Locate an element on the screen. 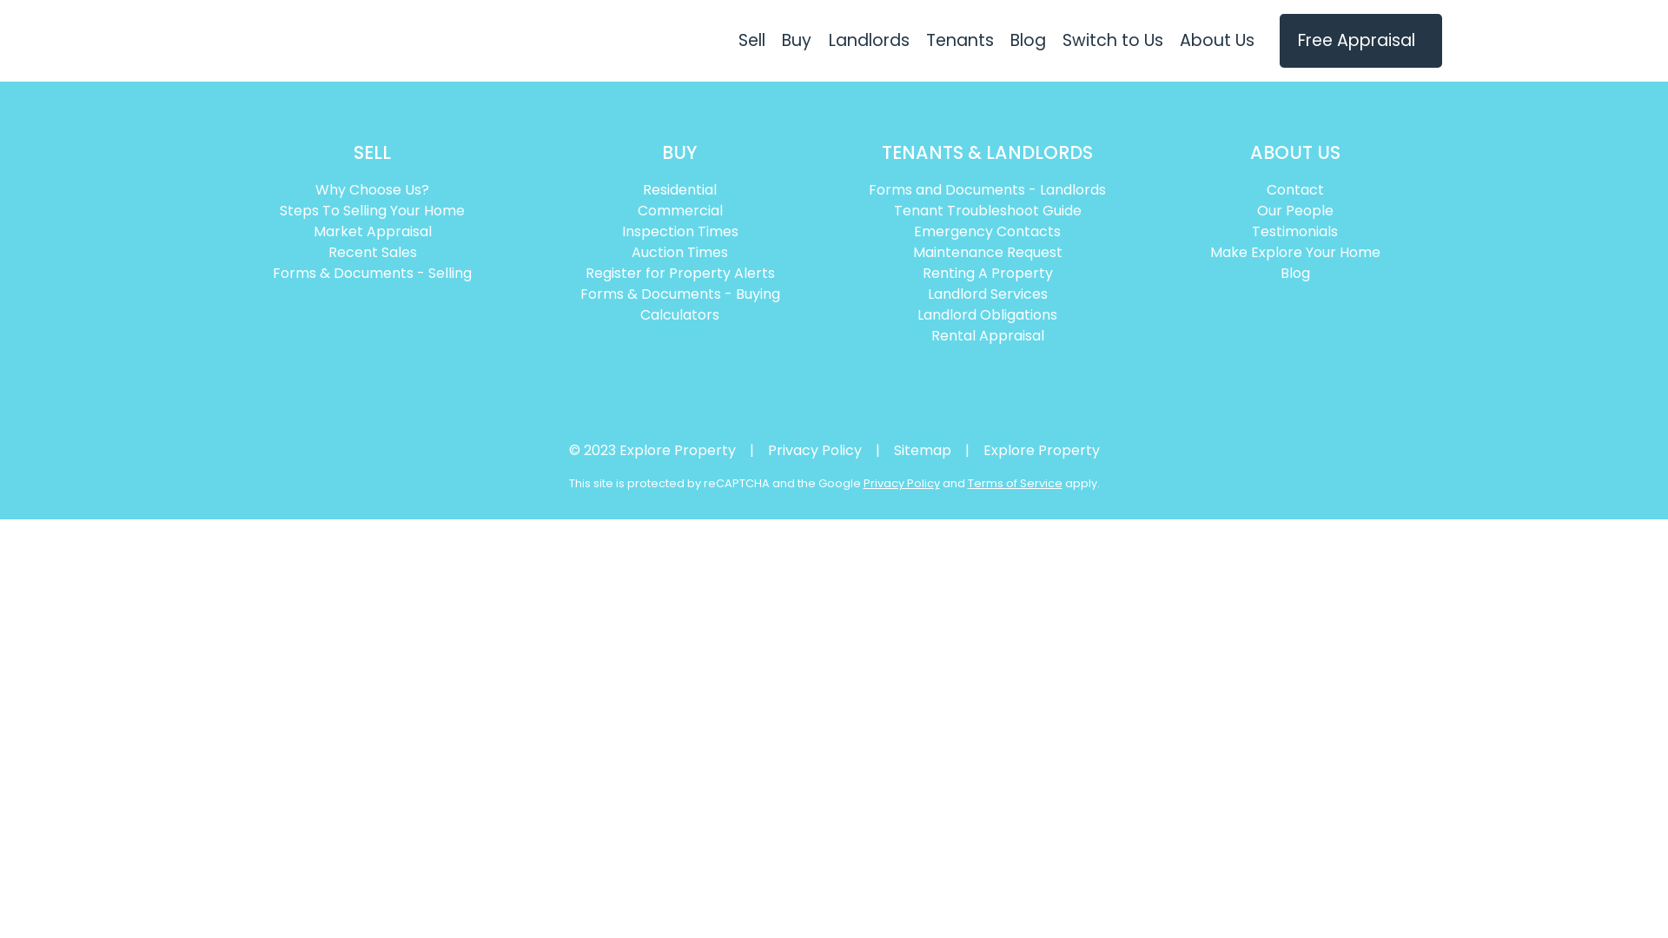 This screenshot has width=1668, height=938. Testimonials is located at coordinates (1295, 232).